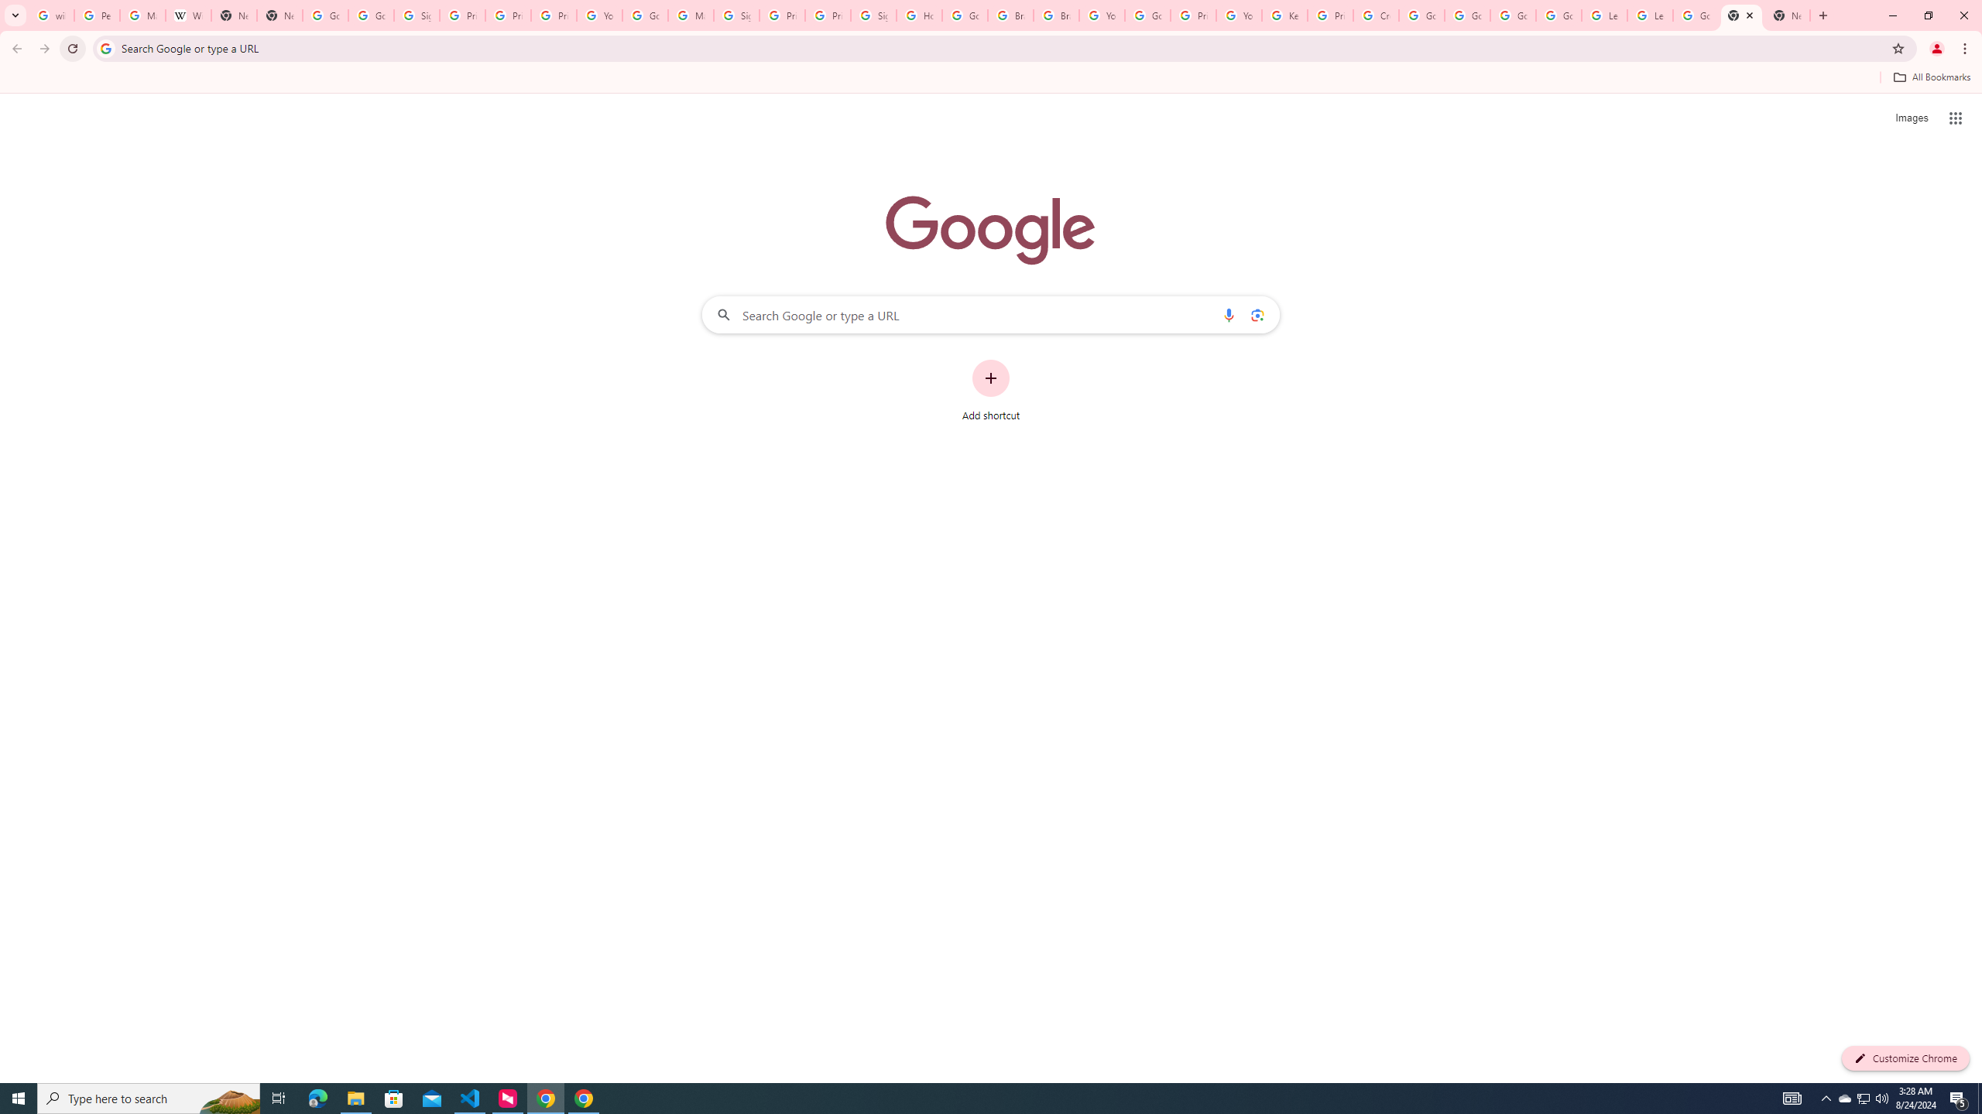  I want to click on New Tab, so click(1787, 15).